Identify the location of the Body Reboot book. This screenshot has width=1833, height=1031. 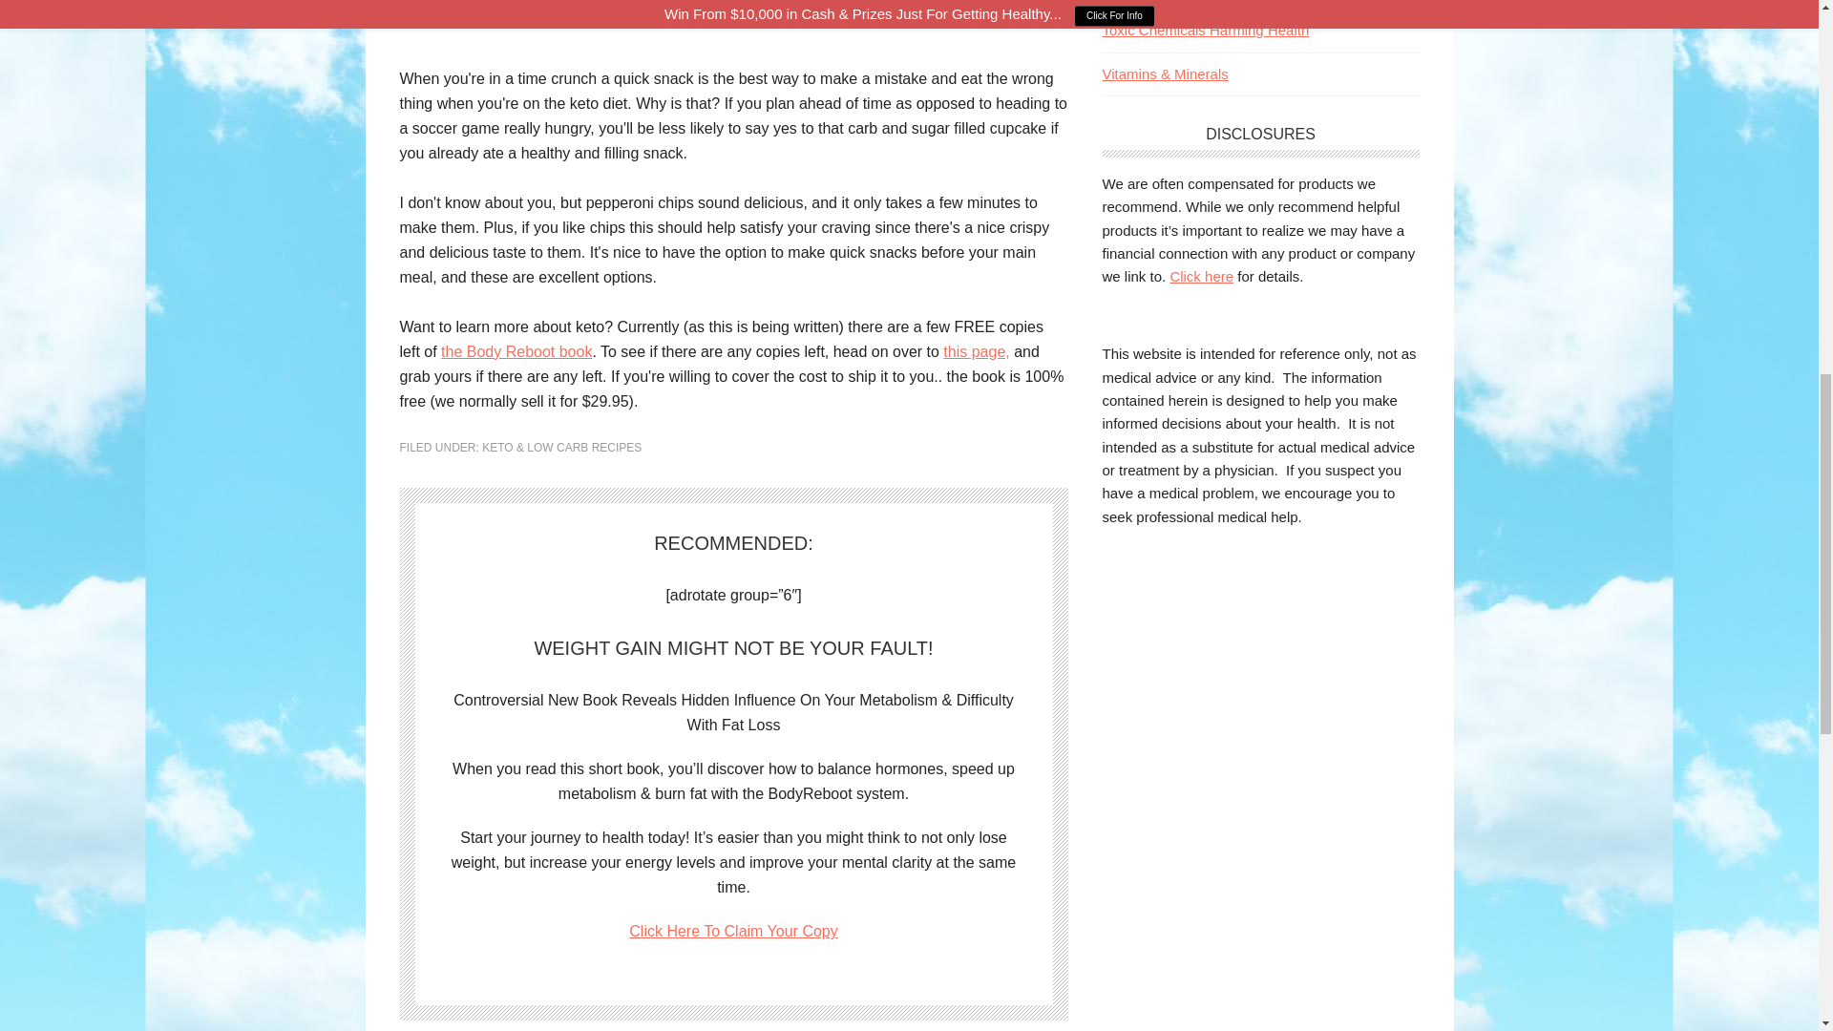
(516, 351).